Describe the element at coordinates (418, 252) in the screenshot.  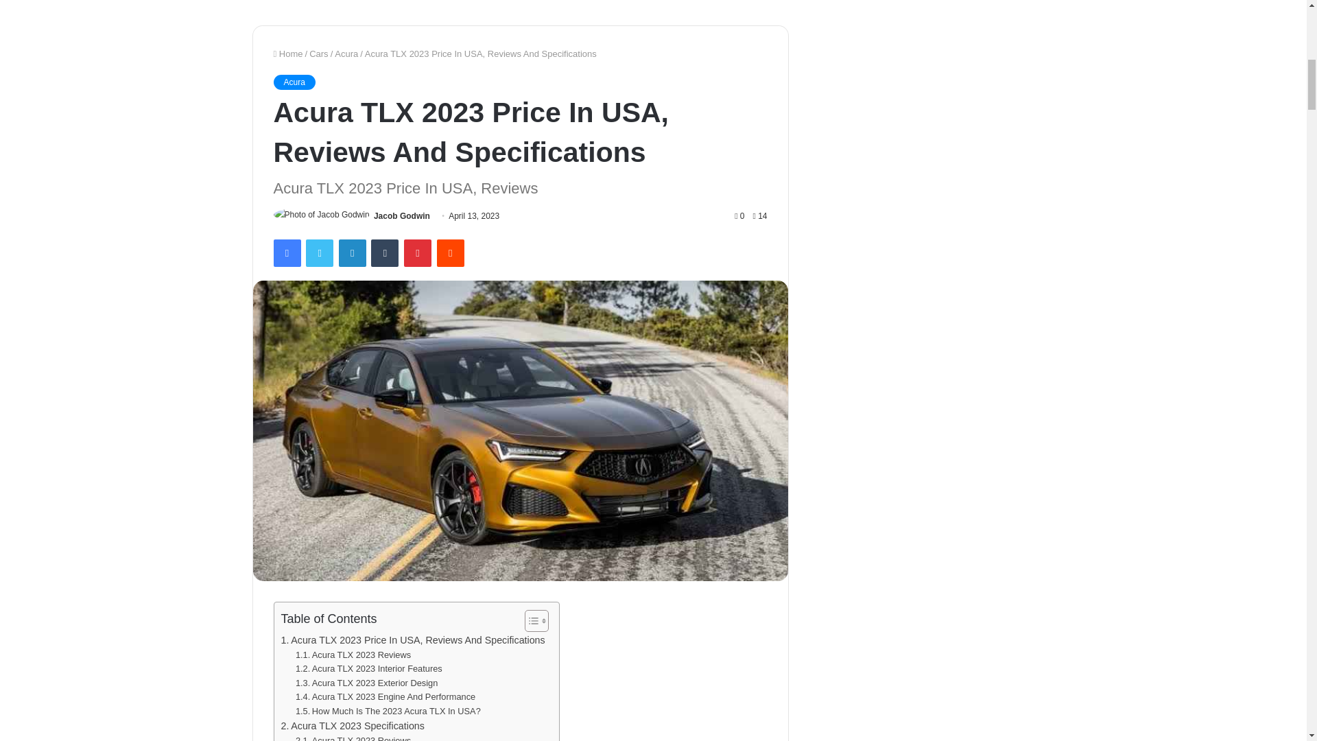
I see `Pinterest` at that location.